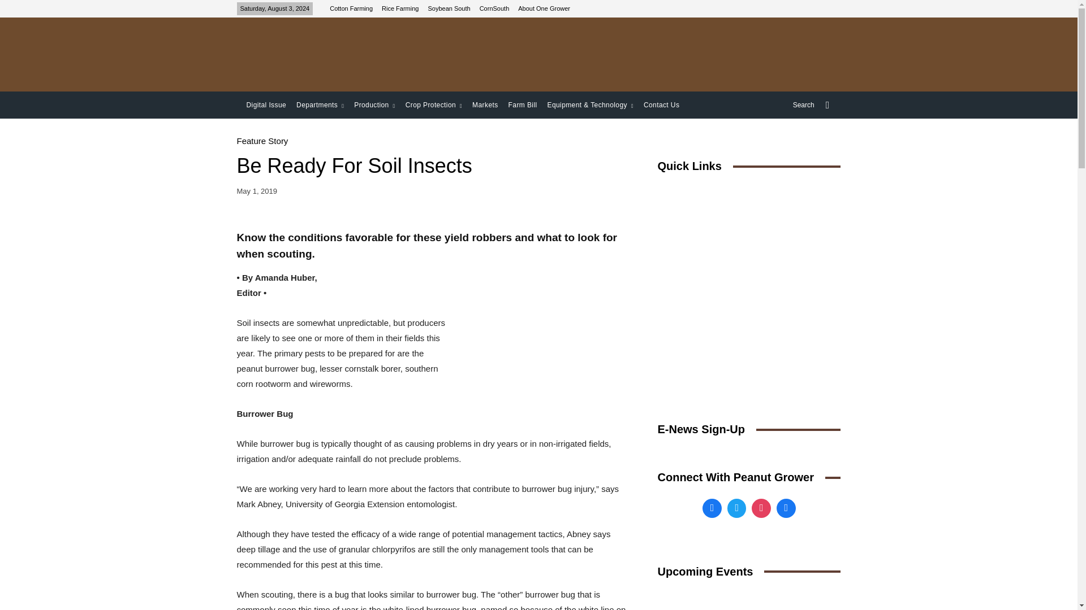  Describe the element at coordinates (712, 508) in the screenshot. I see `Facebook square` at that location.